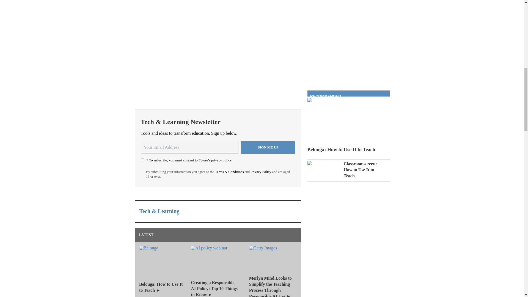  Describe the element at coordinates (142, 160) in the screenshot. I see `on` at that location.